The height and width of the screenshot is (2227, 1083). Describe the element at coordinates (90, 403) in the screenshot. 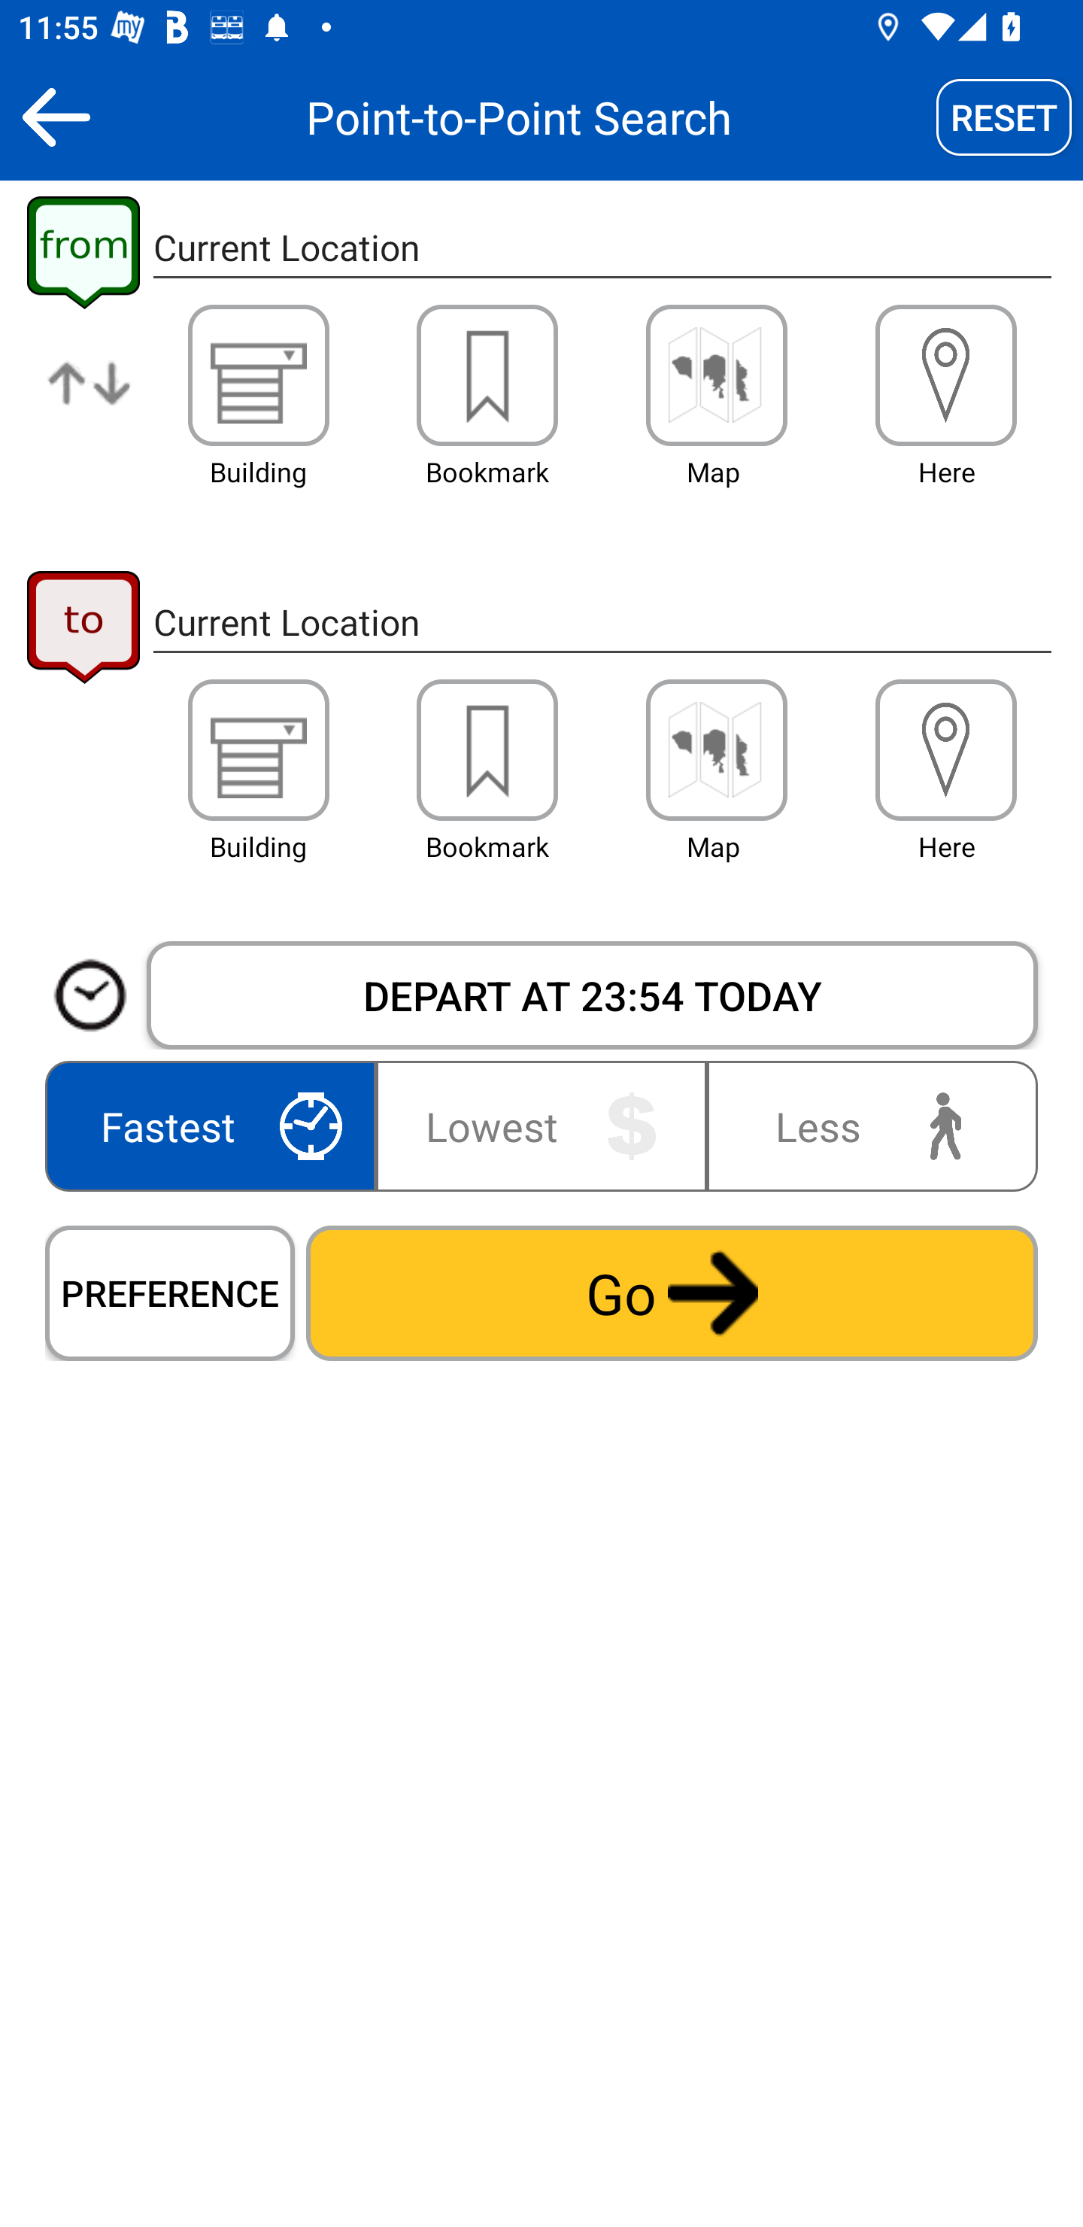

I see `Swap origin and destination` at that location.